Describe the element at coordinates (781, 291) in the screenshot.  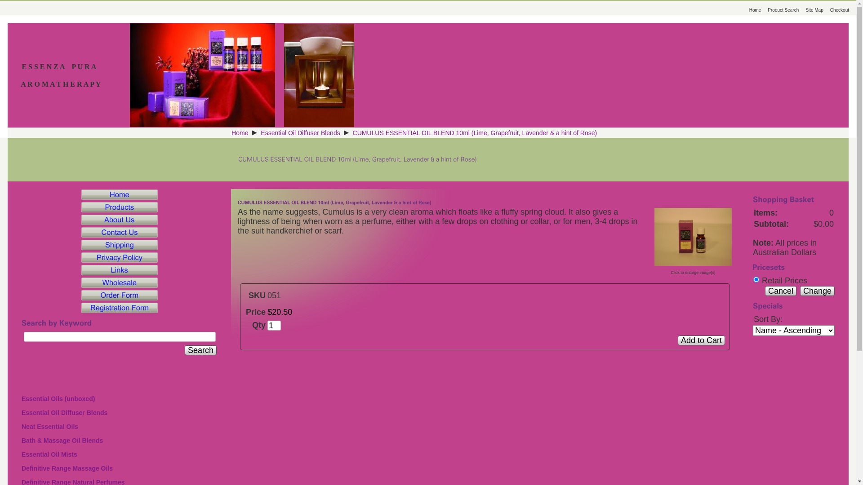
I see `Cancel` at that location.